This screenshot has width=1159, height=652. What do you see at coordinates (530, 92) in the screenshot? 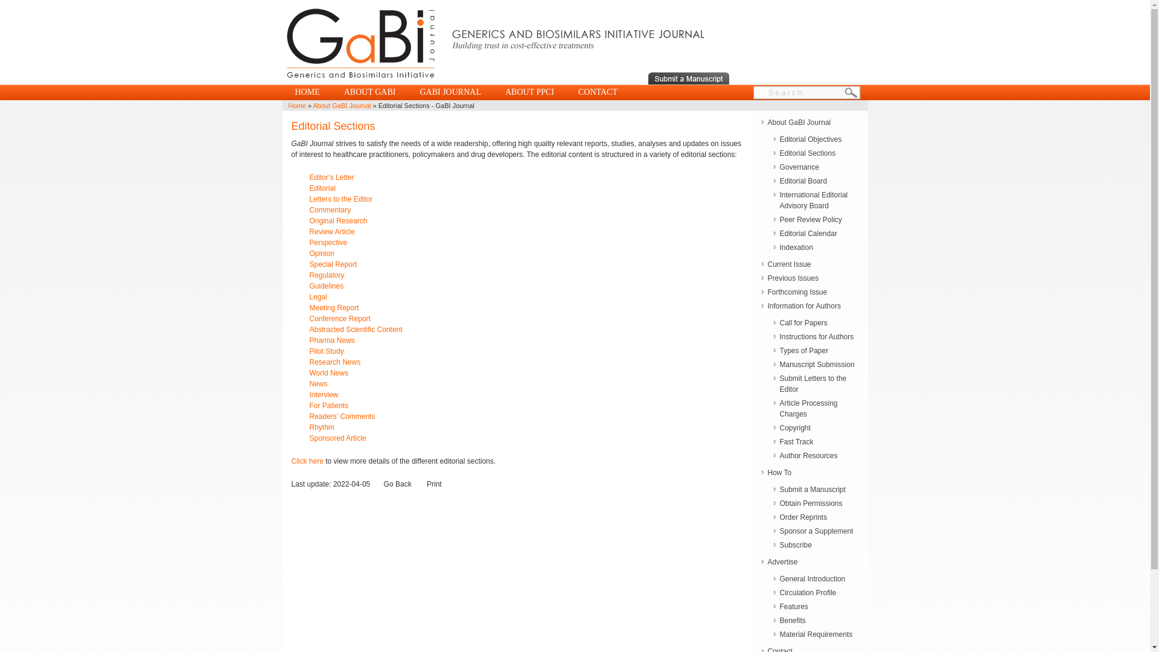
I see `ABOUT PPCI` at bounding box center [530, 92].